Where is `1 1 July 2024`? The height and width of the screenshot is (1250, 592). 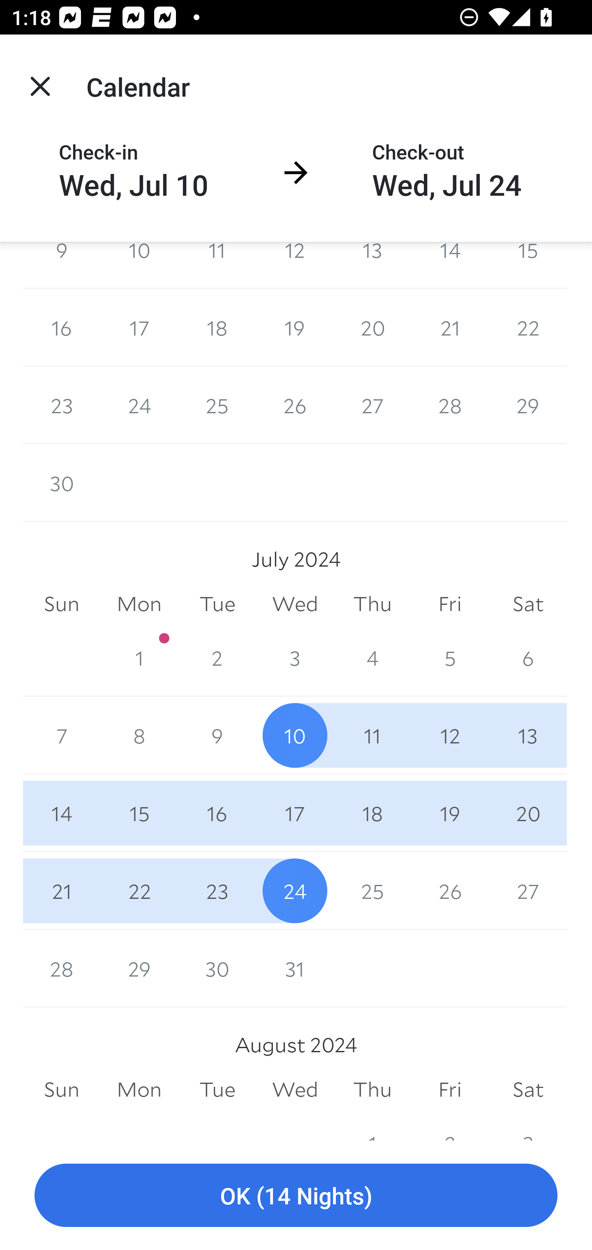 1 1 July 2024 is located at coordinates (139, 657).